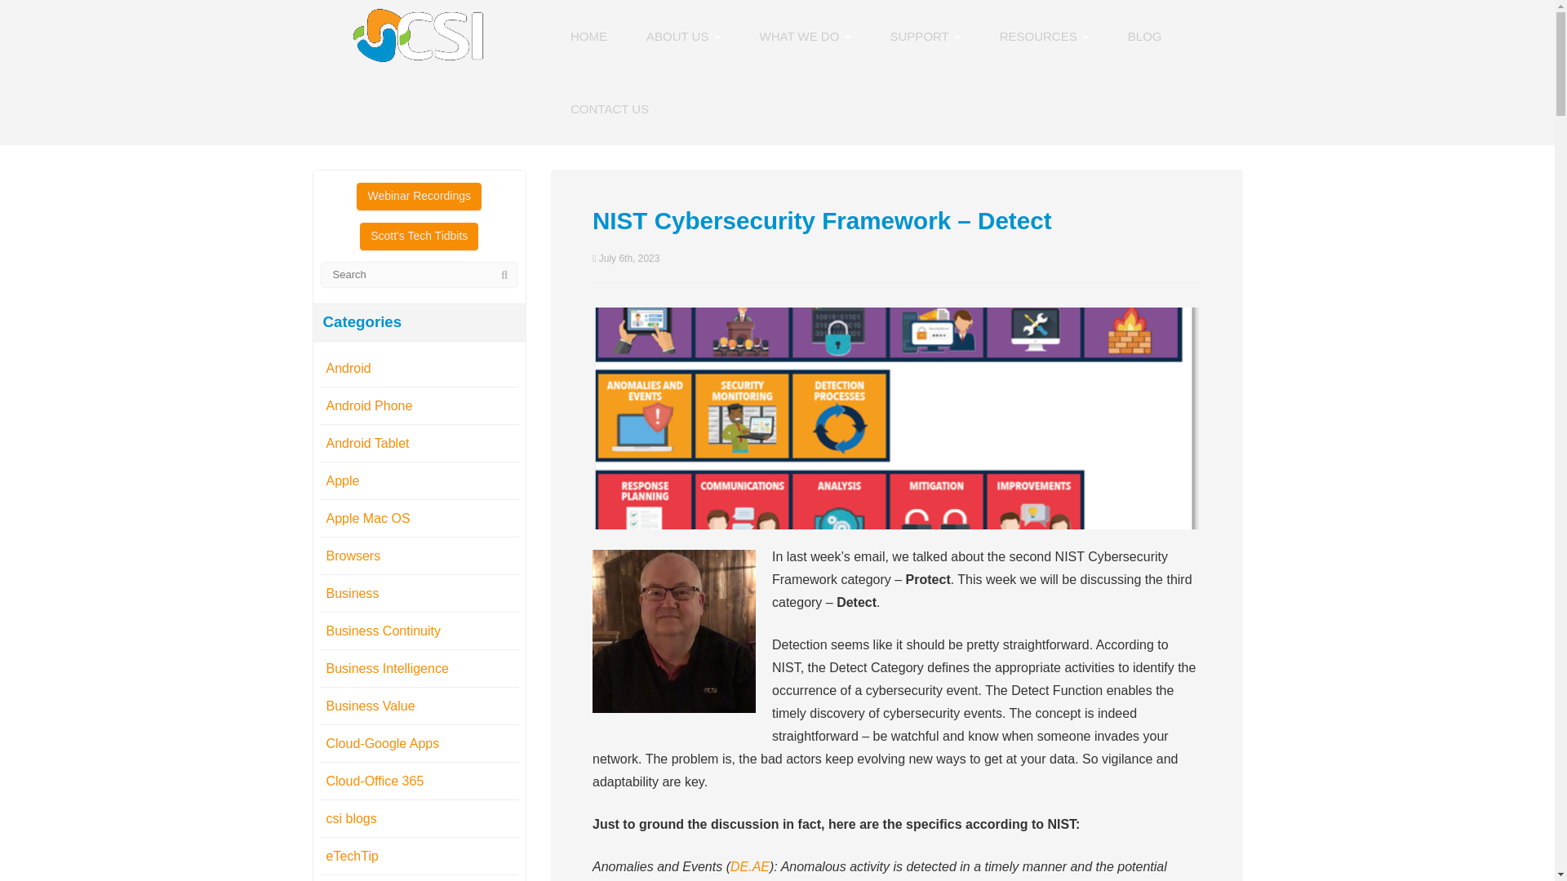 The height and width of the screenshot is (881, 1567). What do you see at coordinates (805, 36) in the screenshot?
I see `WHAT WE DO` at bounding box center [805, 36].